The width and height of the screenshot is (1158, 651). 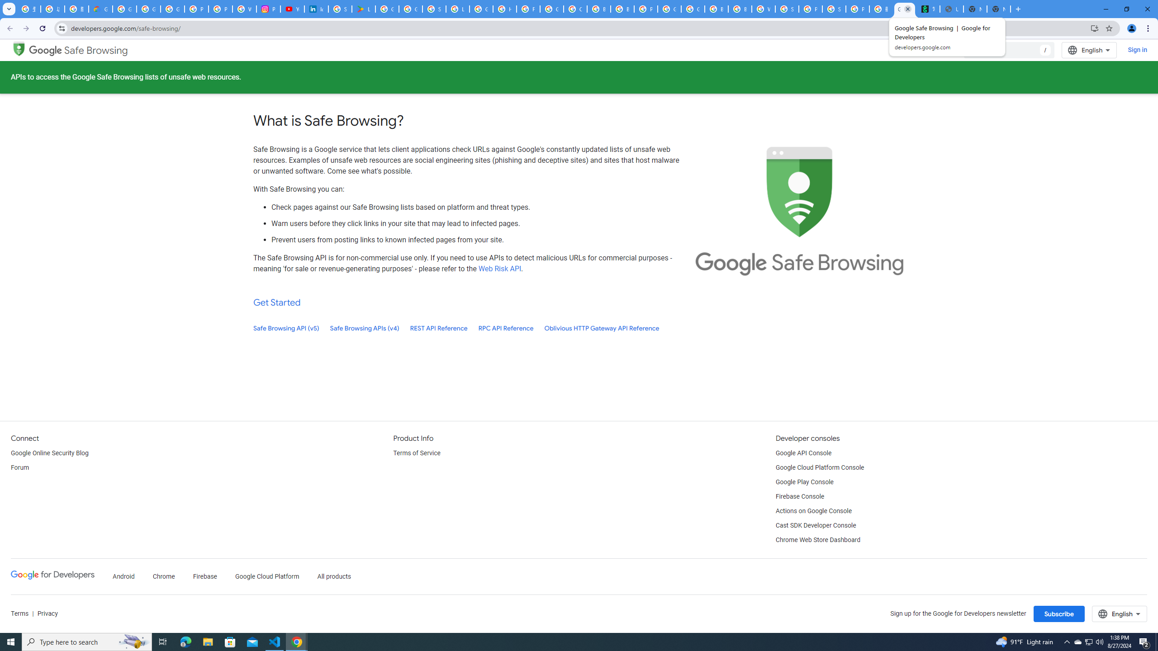 I want to click on All products, so click(x=335, y=577).